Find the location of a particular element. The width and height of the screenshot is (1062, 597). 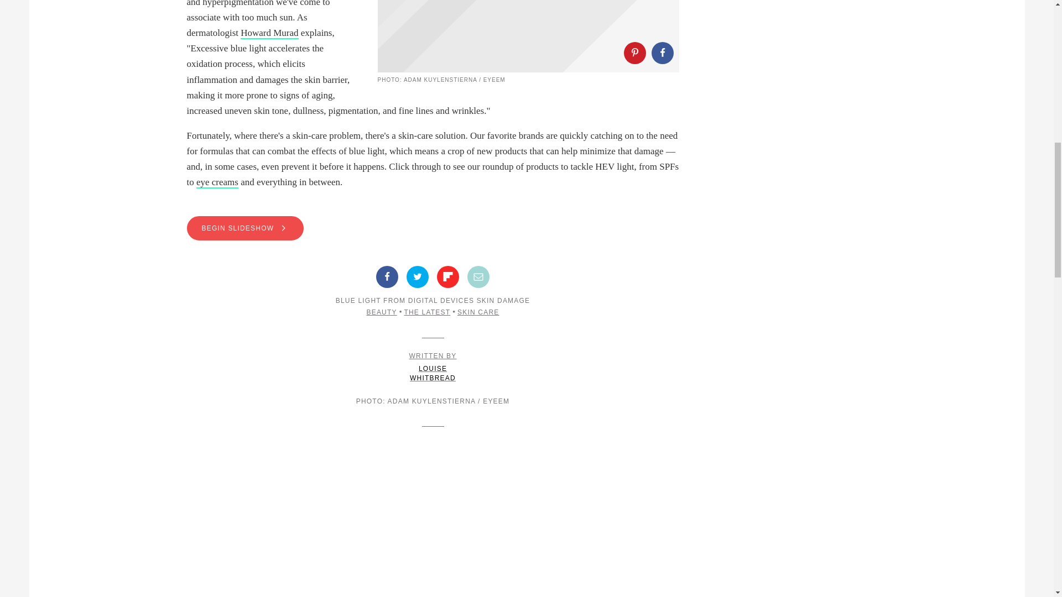

Howard Murad is located at coordinates (269, 33).